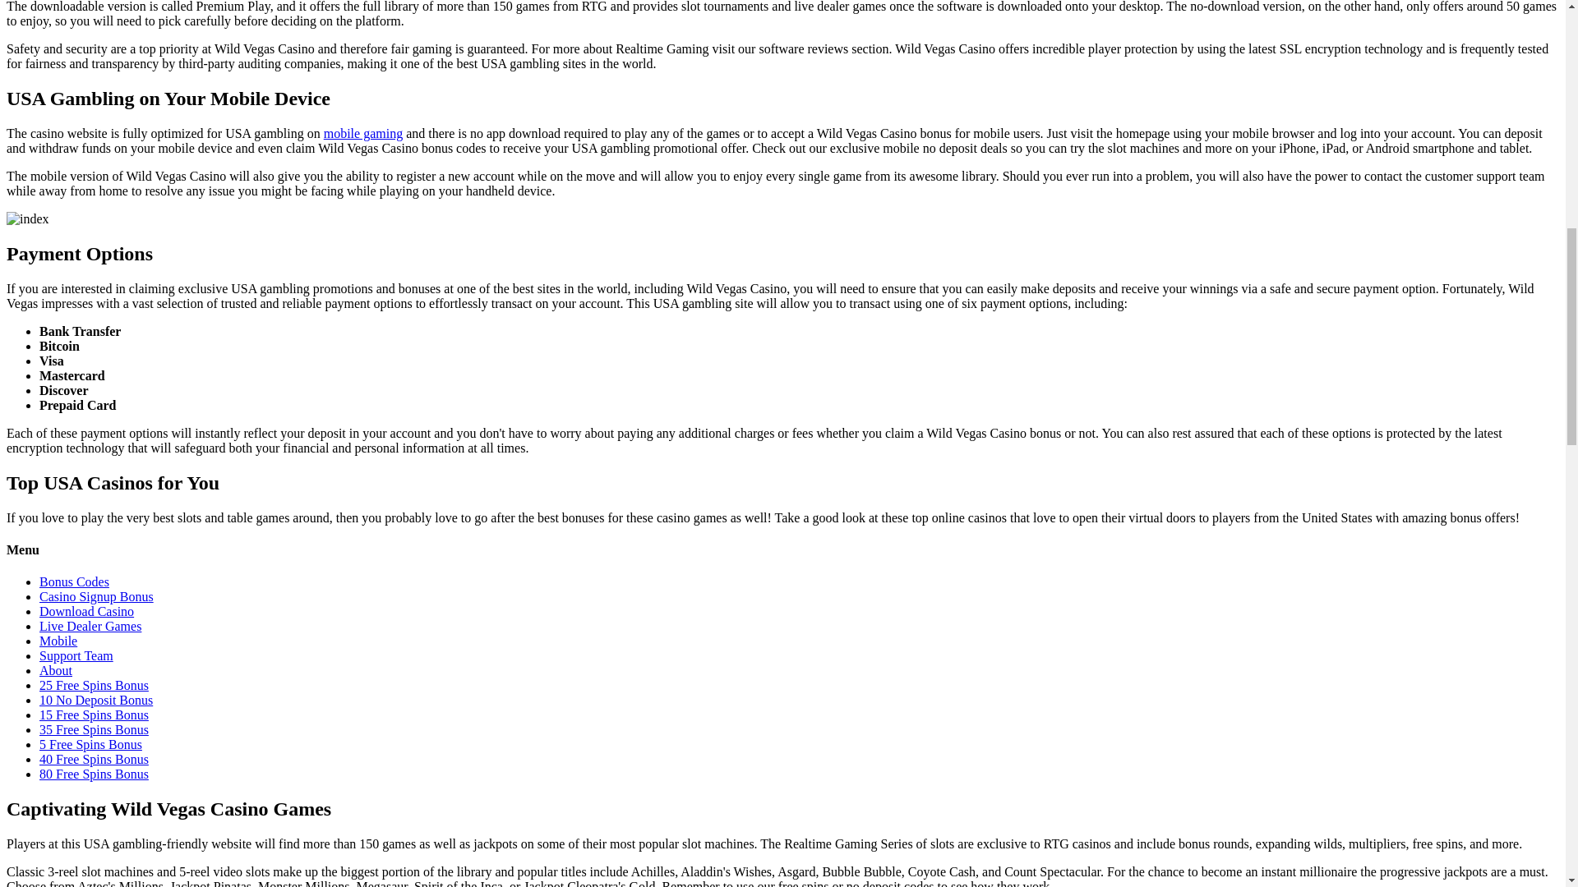 This screenshot has height=887, width=1578. Describe the element at coordinates (94, 715) in the screenshot. I see `15 Free Spins Bonus` at that location.